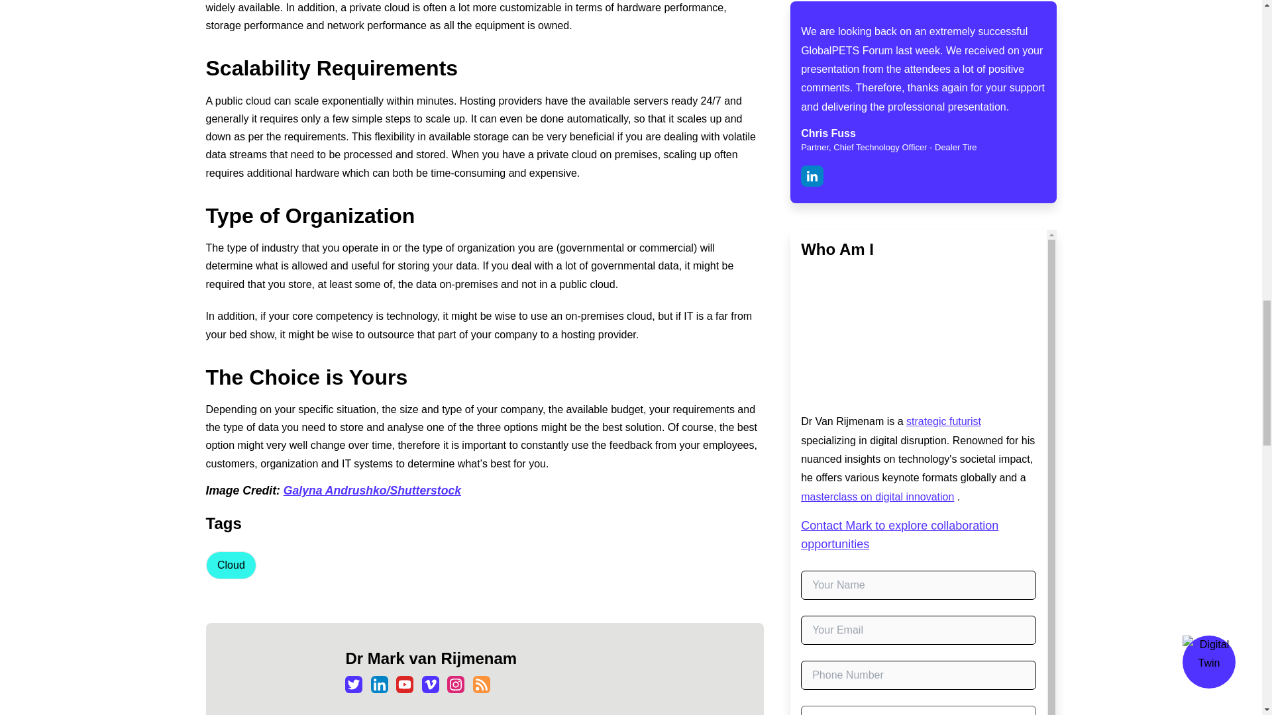  Describe the element at coordinates (404, 684) in the screenshot. I see `Youtube` at that location.